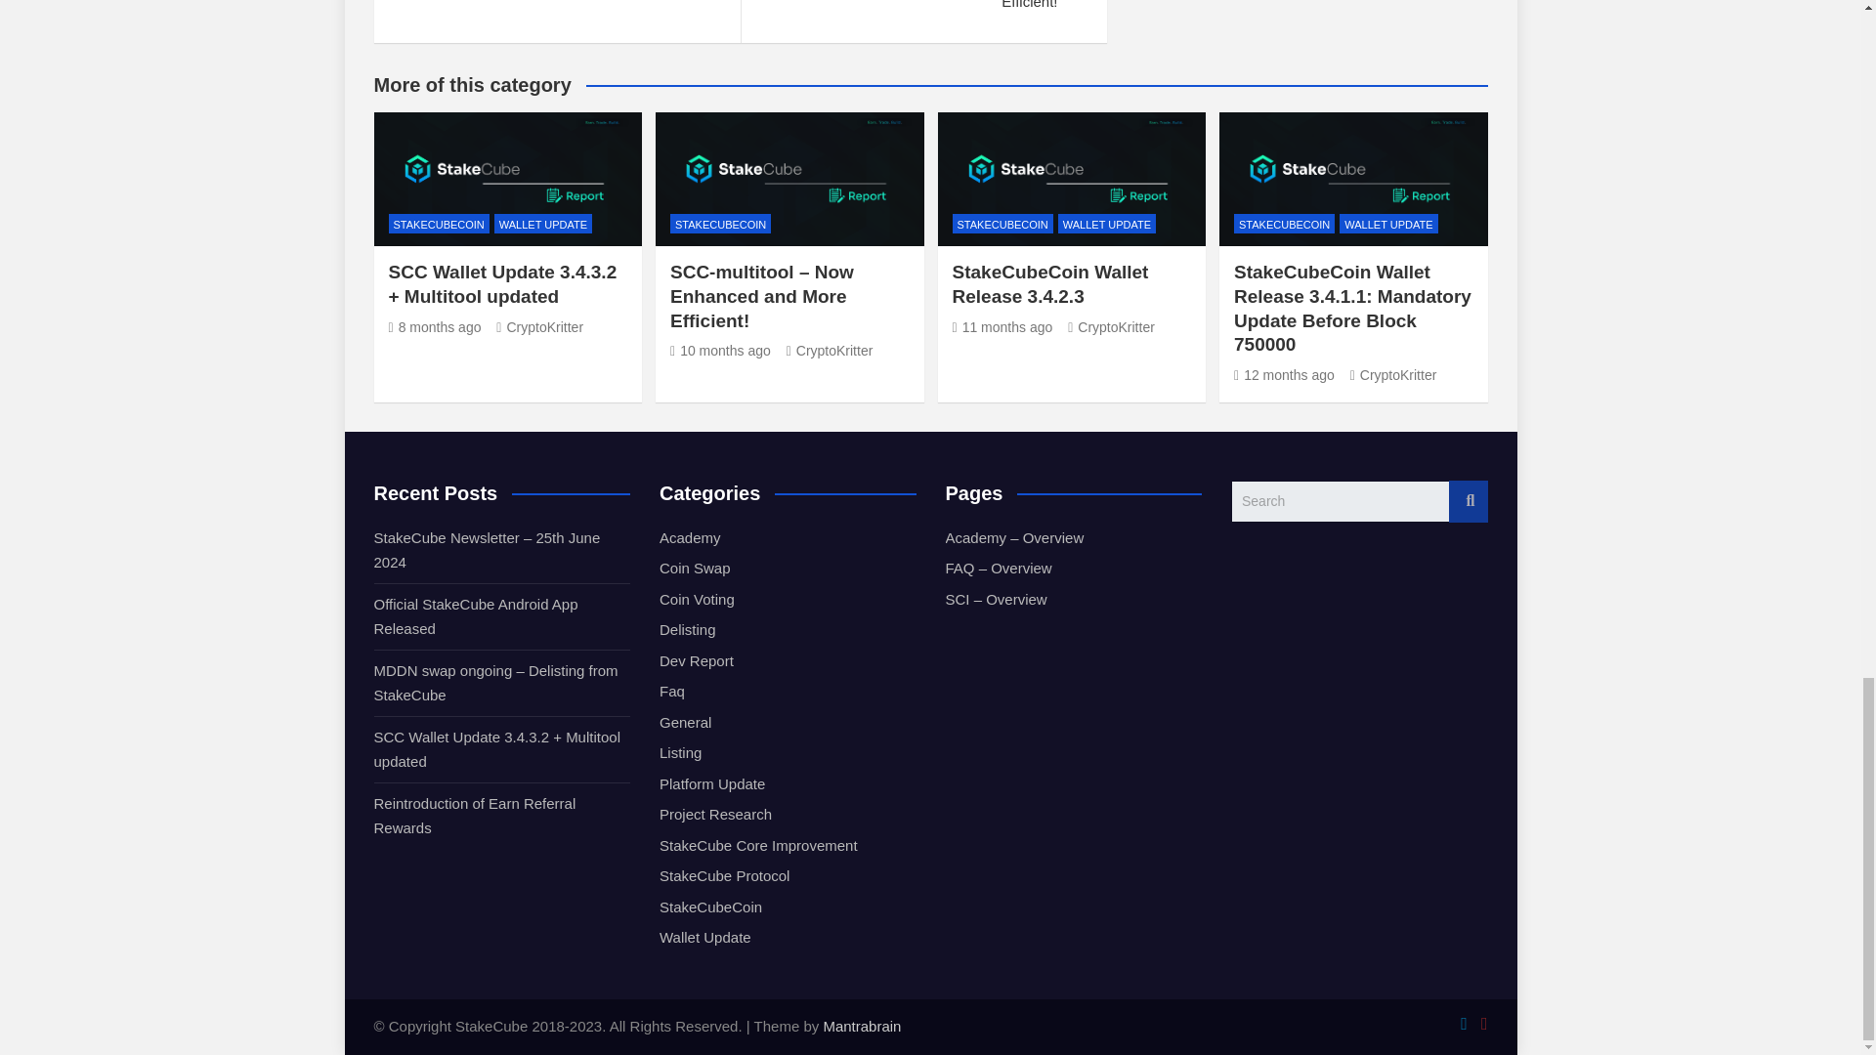 The image size is (1876, 1055). Describe the element at coordinates (862, 1026) in the screenshot. I see `Mantrabrain` at that location.